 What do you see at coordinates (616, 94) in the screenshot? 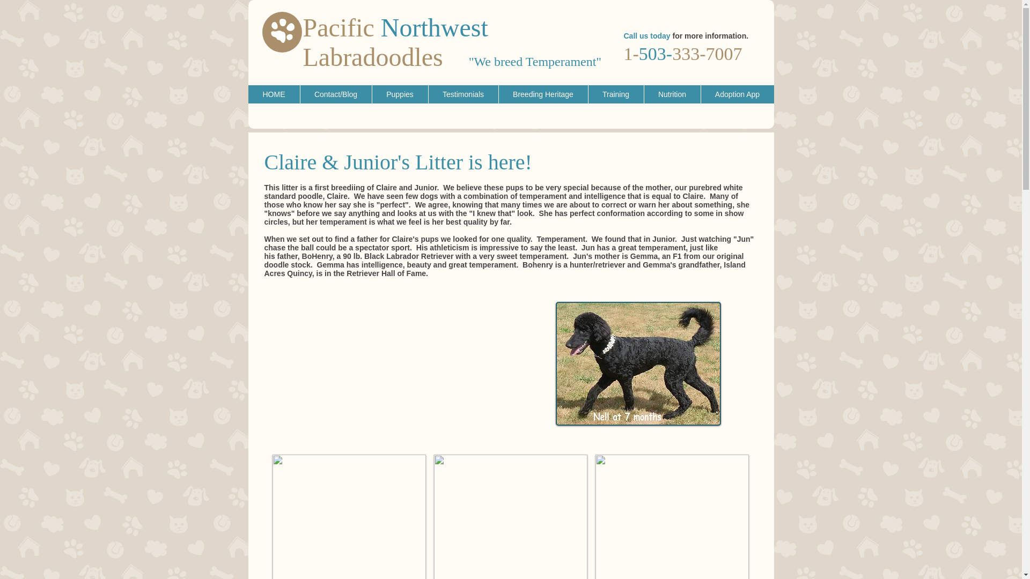
I see `Training` at bounding box center [616, 94].